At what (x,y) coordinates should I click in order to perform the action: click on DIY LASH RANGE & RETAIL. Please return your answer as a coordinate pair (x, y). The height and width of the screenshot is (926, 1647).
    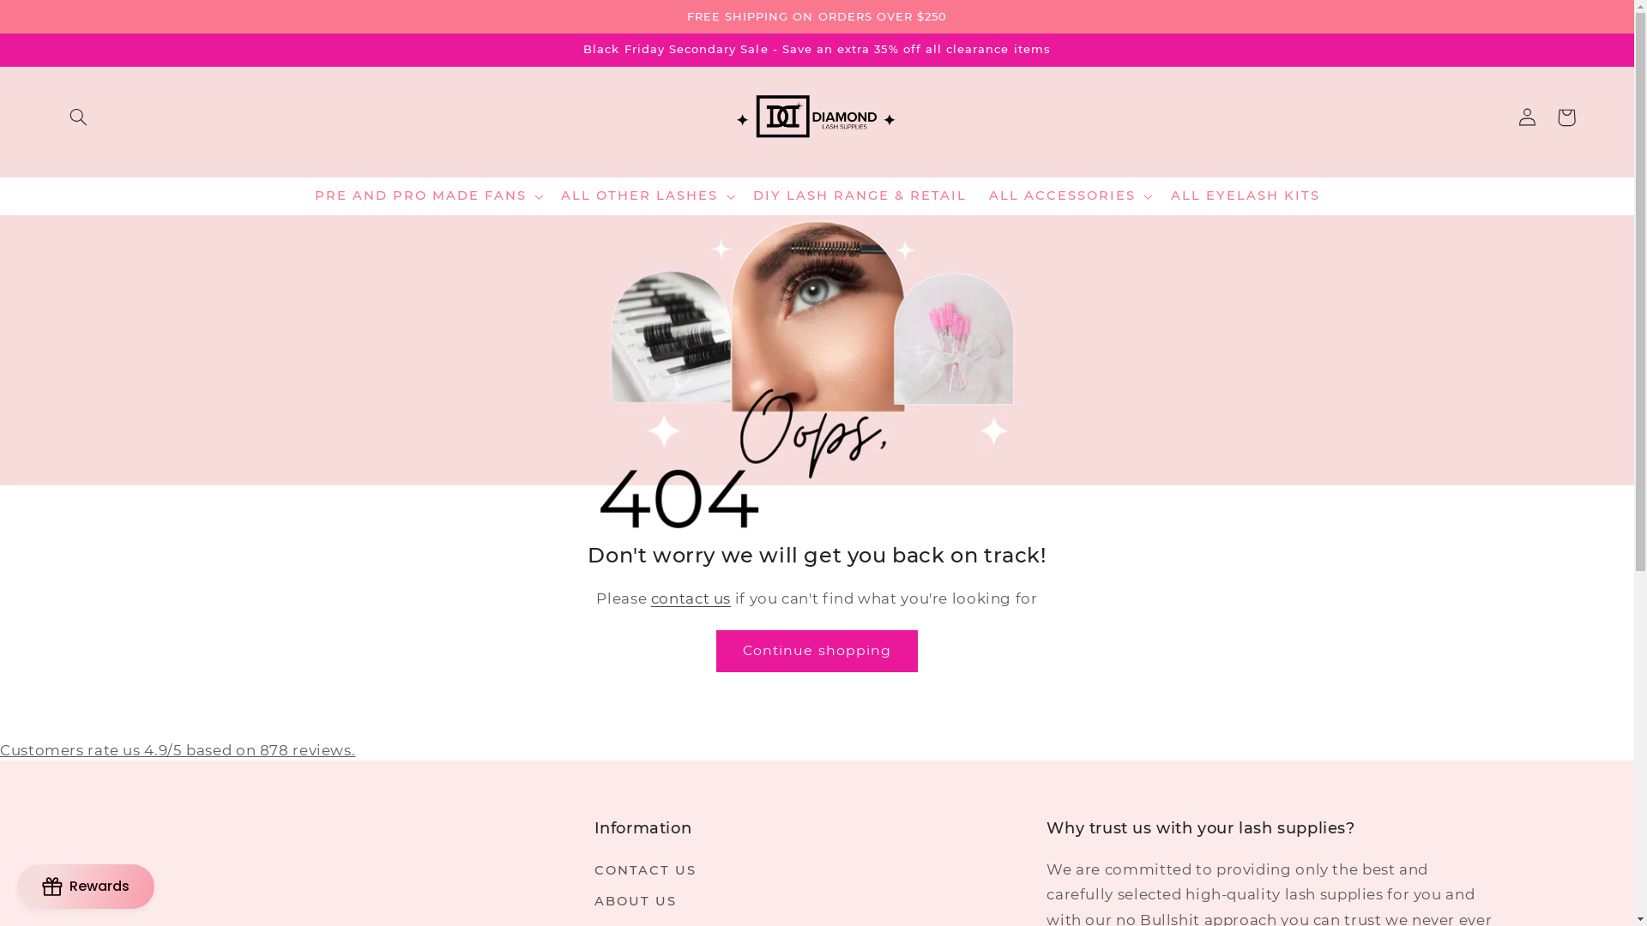
    Looking at the image, I should click on (860, 196).